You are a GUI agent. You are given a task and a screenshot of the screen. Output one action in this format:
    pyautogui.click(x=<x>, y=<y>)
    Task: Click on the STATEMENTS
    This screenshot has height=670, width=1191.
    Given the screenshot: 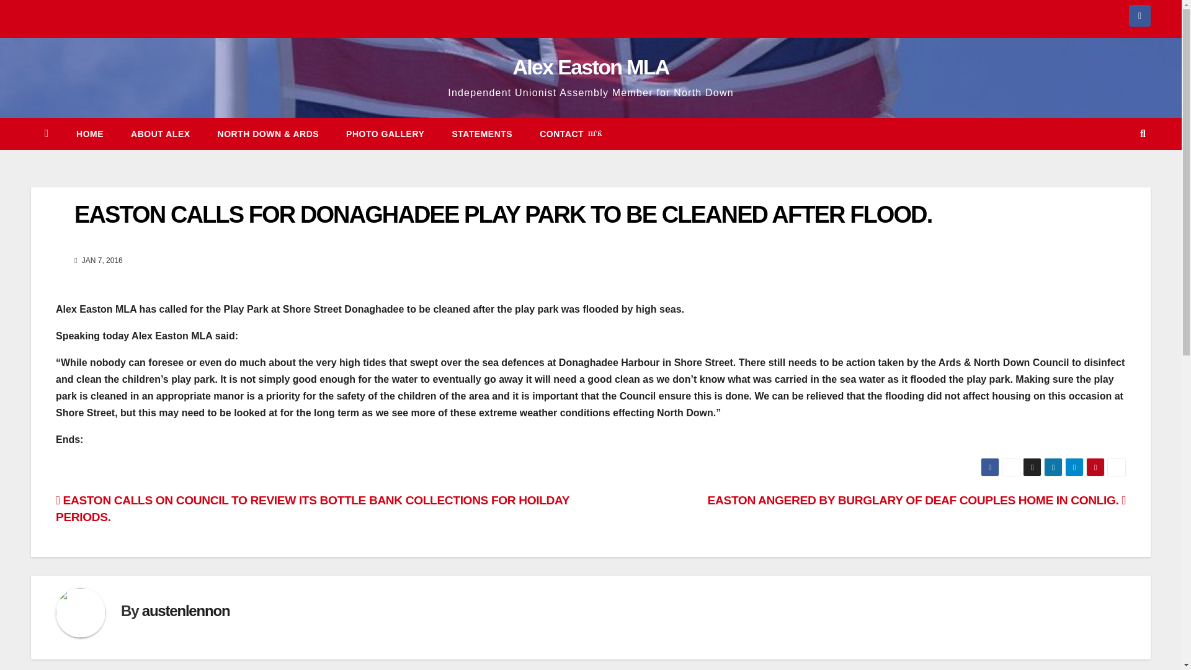 What is the action you would take?
    pyautogui.click(x=482, y=134)
    